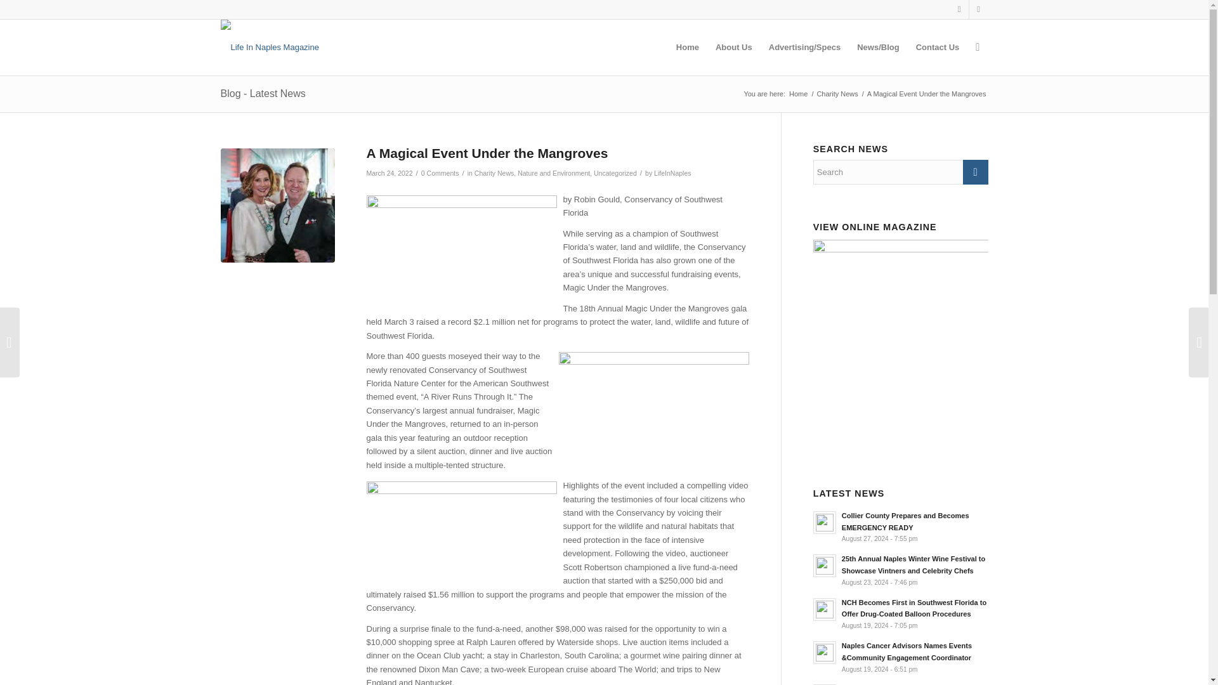 This screenshot has width=1218, height=685. I want to click on Charity News, so click(494, 173).